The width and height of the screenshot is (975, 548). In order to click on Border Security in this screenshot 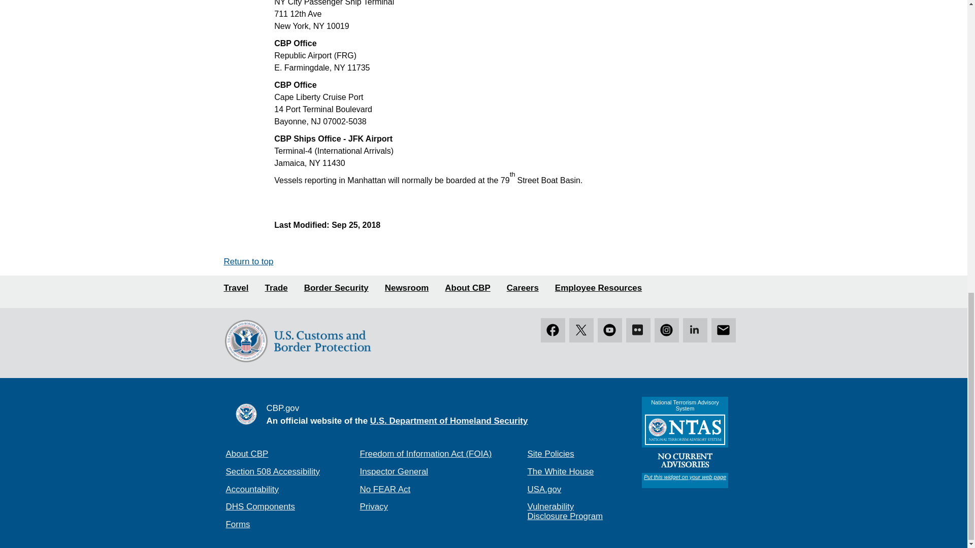, I will do `click(336, 288)`.